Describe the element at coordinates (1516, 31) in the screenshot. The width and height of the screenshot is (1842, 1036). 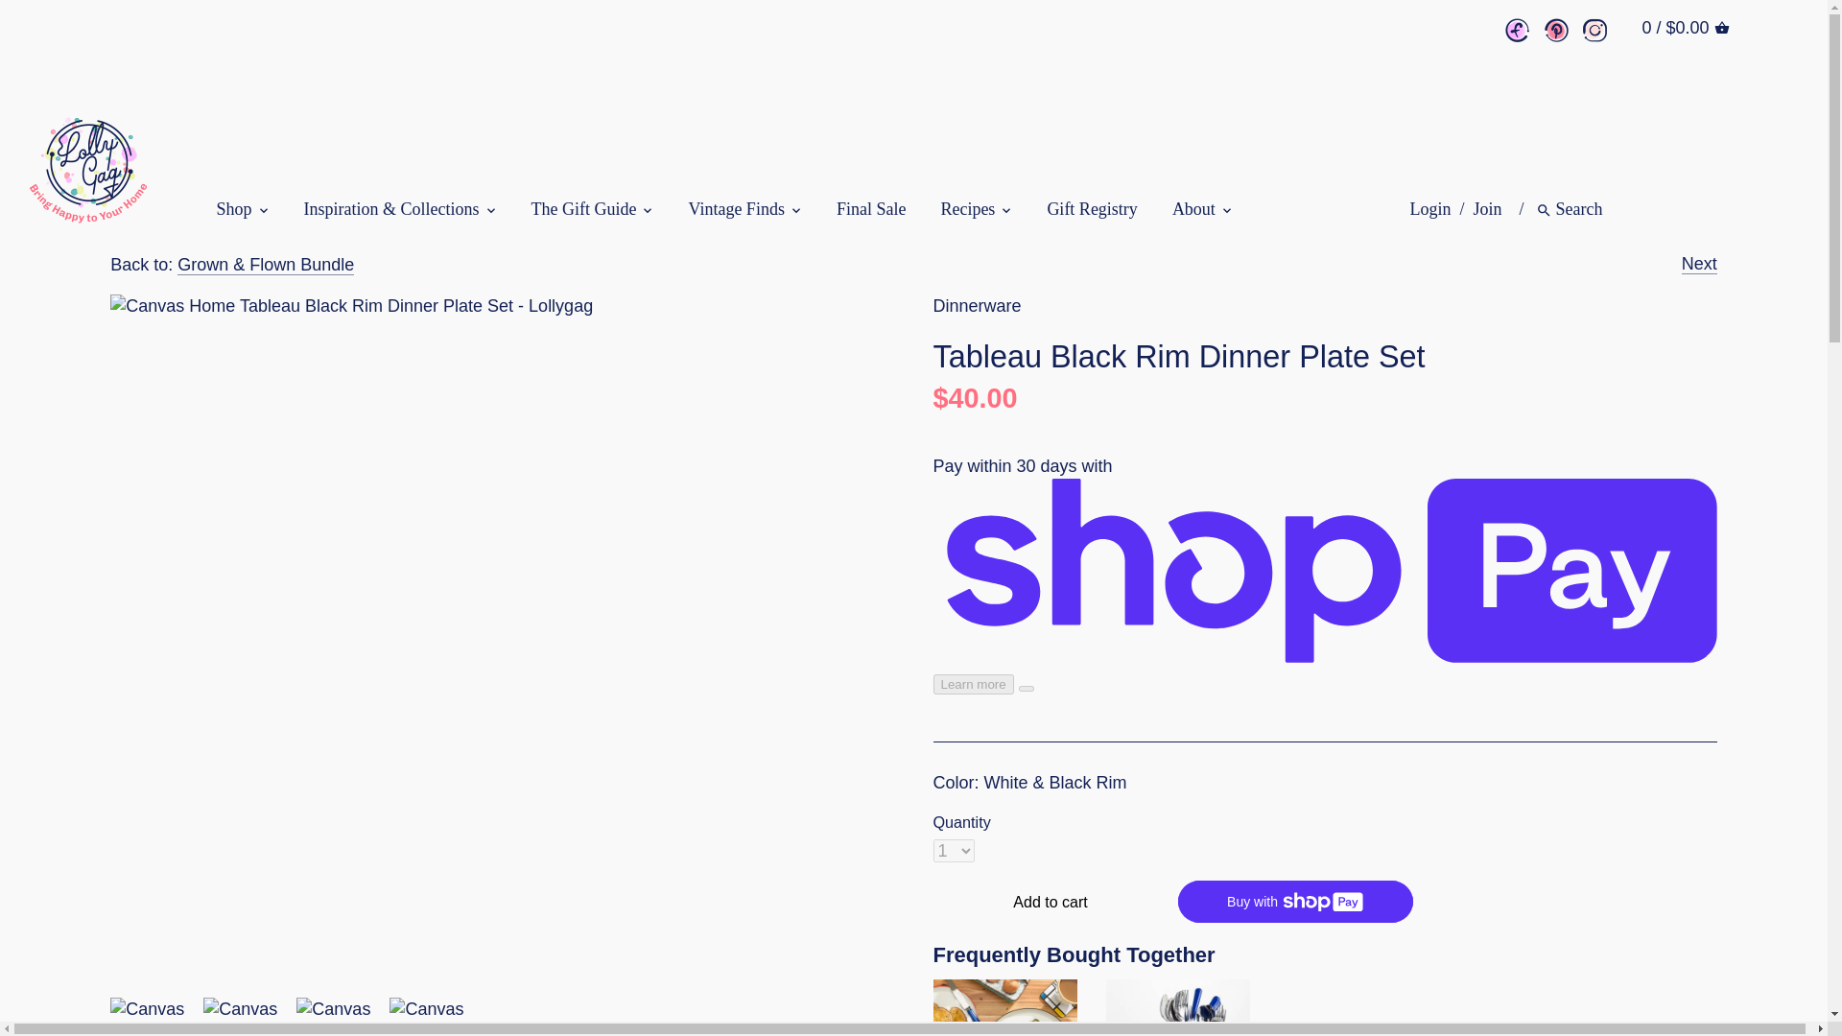
I see `Facebook` at that location.